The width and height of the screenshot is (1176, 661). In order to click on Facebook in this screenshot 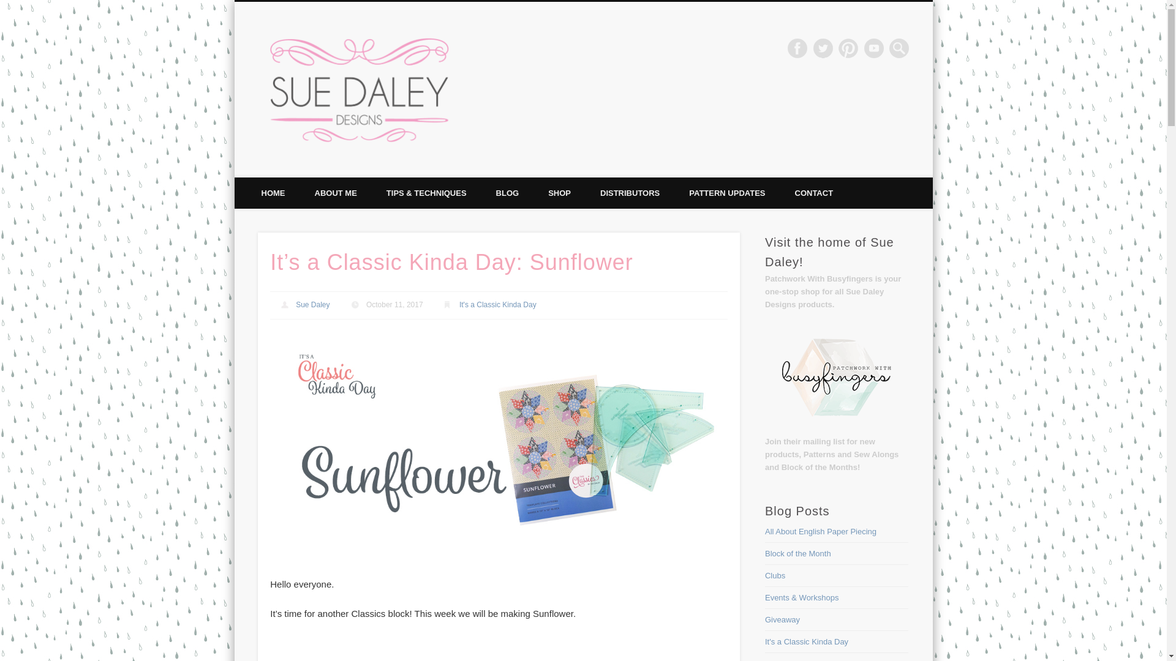, I will do `click(797, 48)`.